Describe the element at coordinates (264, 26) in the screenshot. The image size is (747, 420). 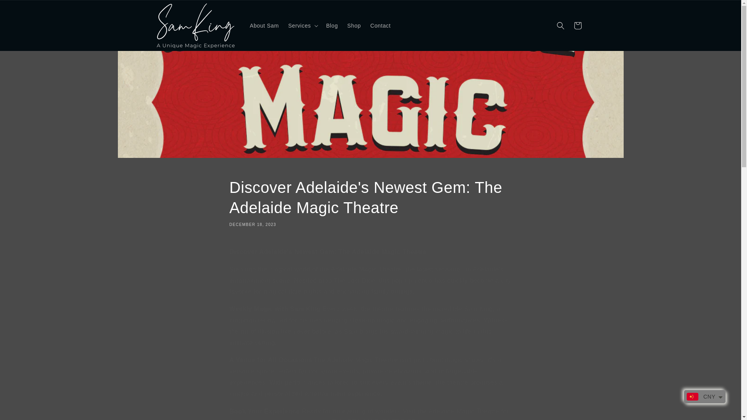
I see `About Sam` at that location.